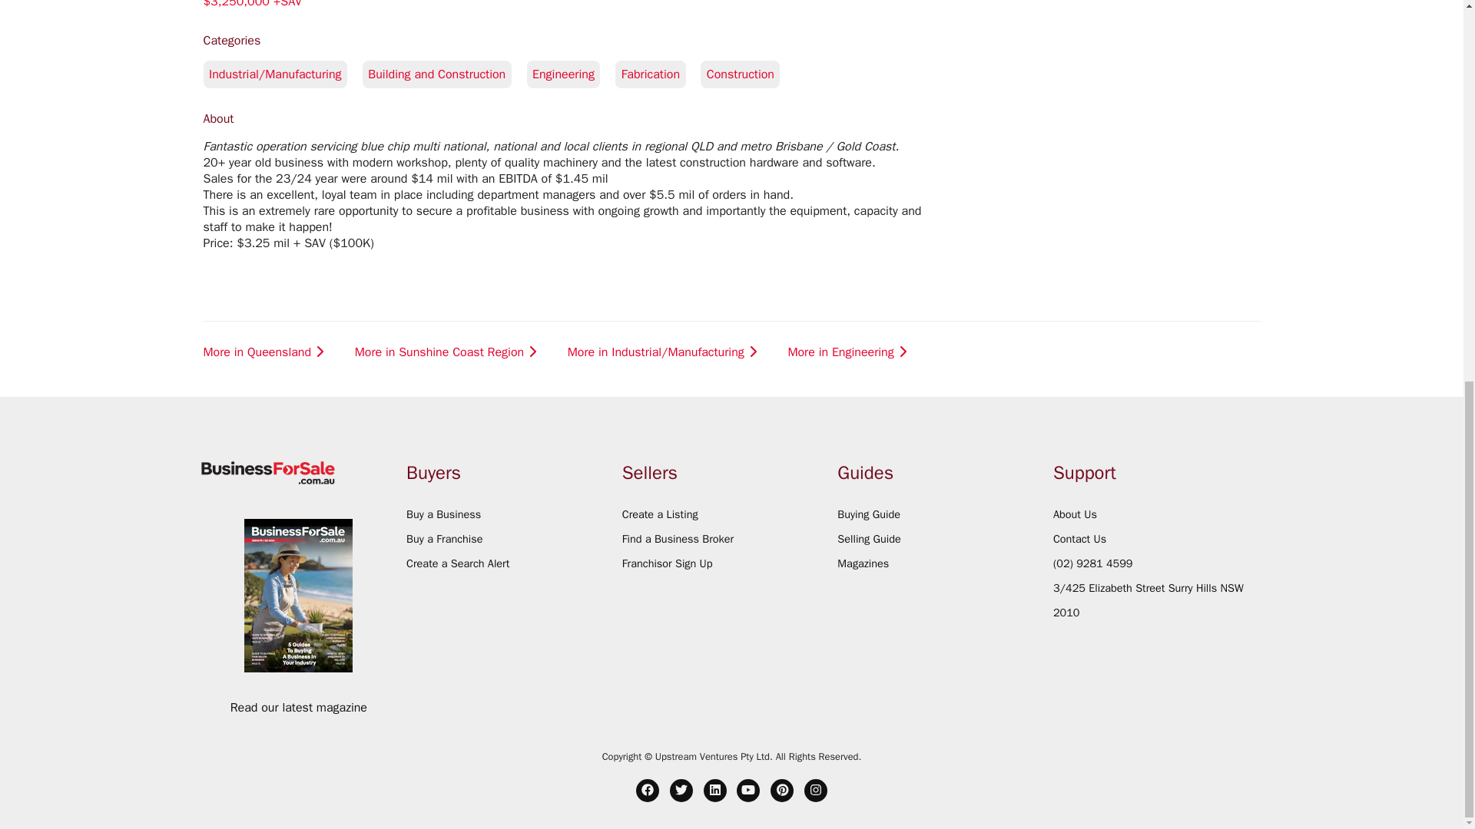 This screenshot has height=829, width=1475. What do you see at coordinates (444, 74) in the screenshot?
I see `Building and Construction` at bounding box center [444, 74].